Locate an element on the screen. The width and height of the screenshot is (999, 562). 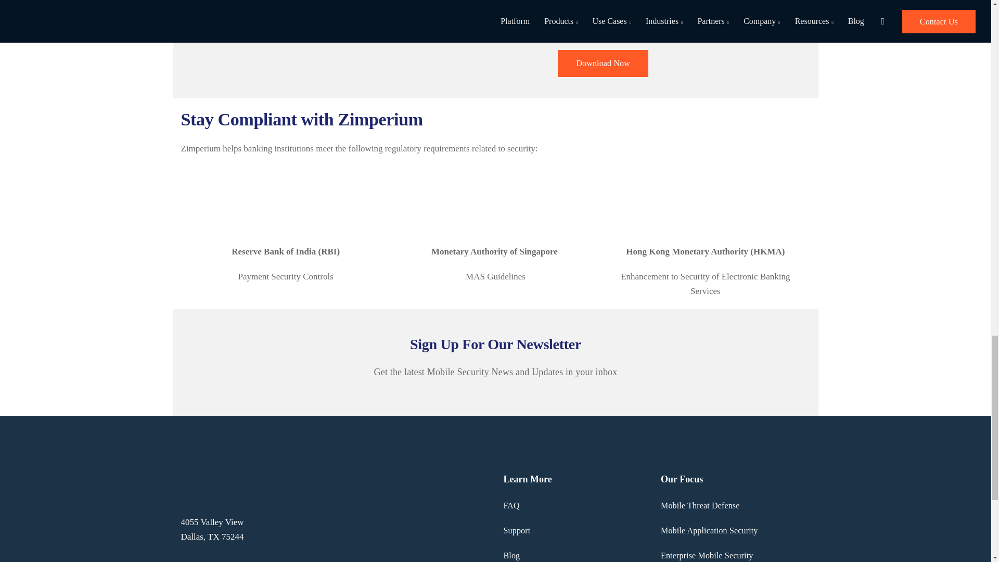
Contact Zimperium is located at coordinates (603, 63).